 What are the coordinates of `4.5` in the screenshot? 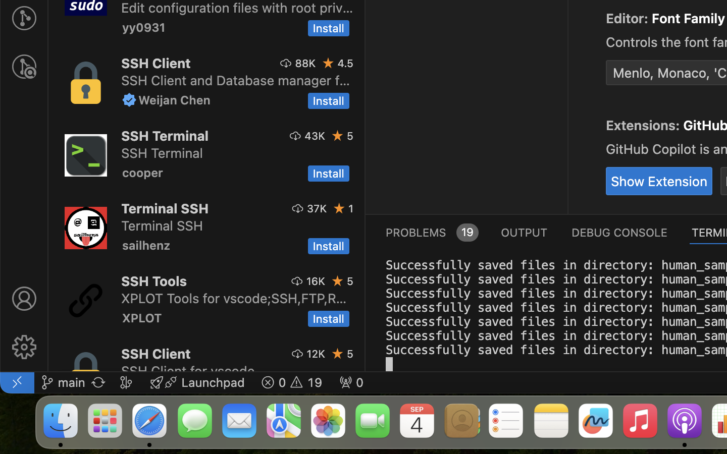 It's located at (345, 63).